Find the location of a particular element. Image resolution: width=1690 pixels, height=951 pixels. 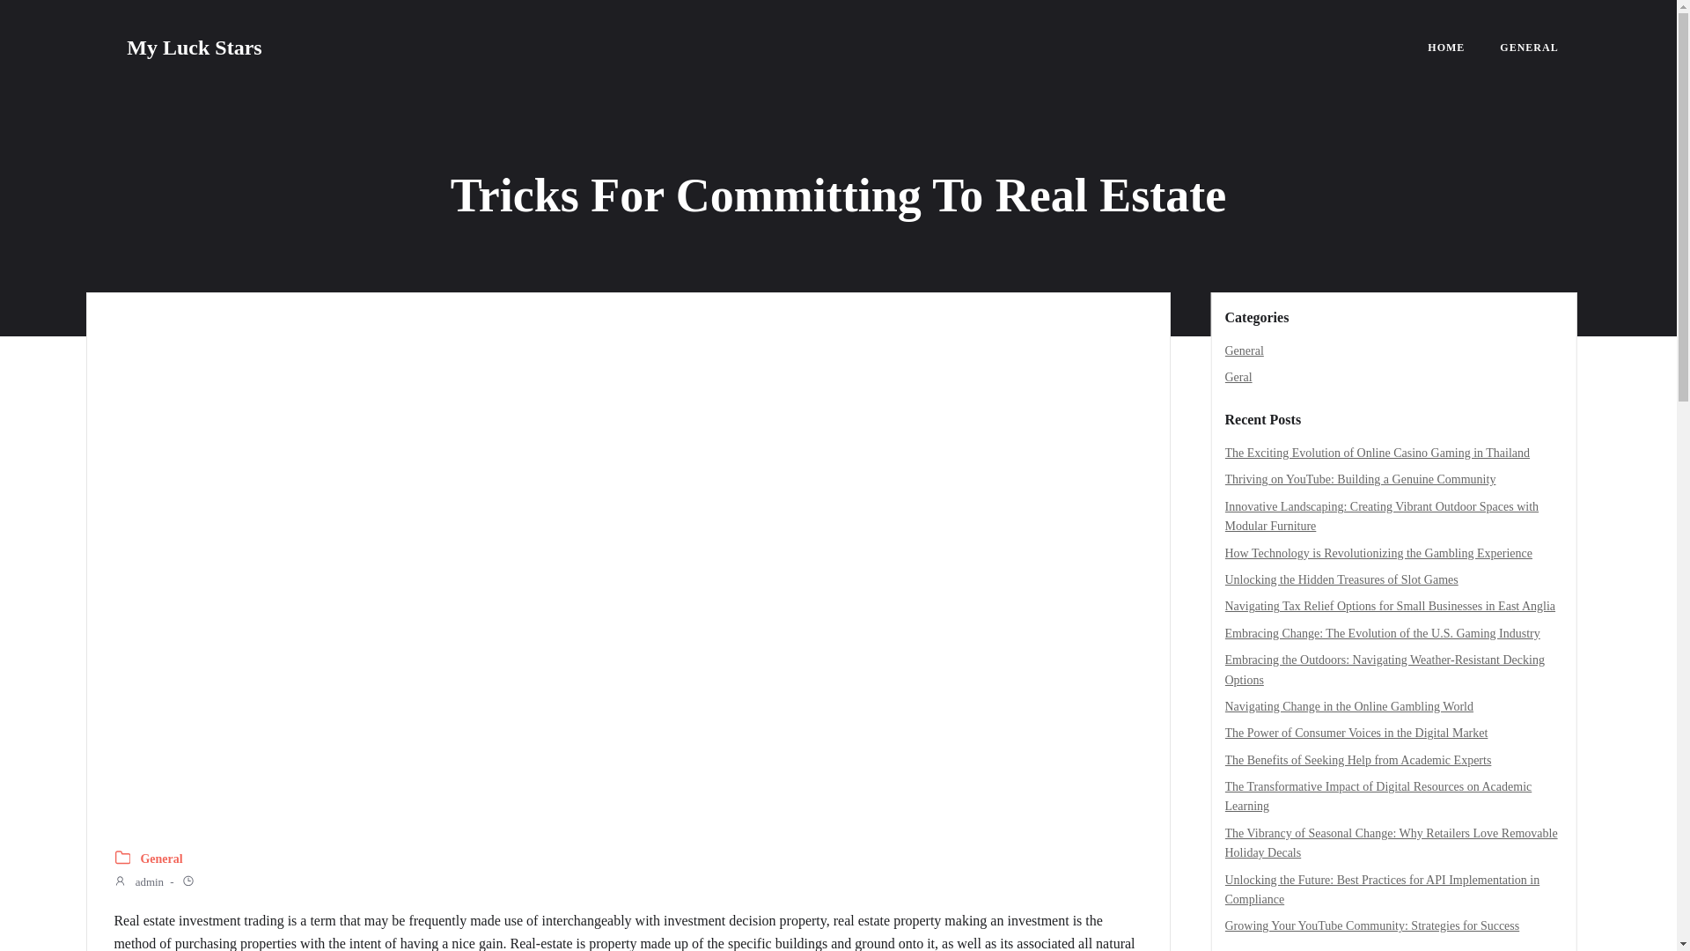

HOME is located at coordinates (1446, 48).